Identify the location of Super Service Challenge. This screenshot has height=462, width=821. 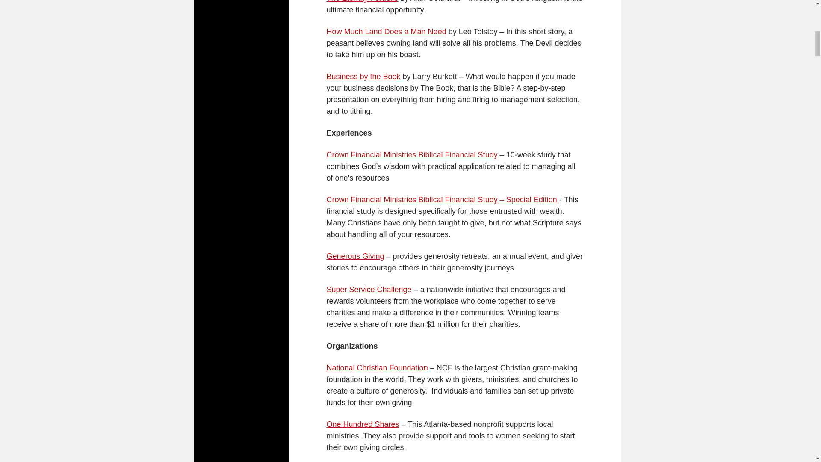
(369, 289).